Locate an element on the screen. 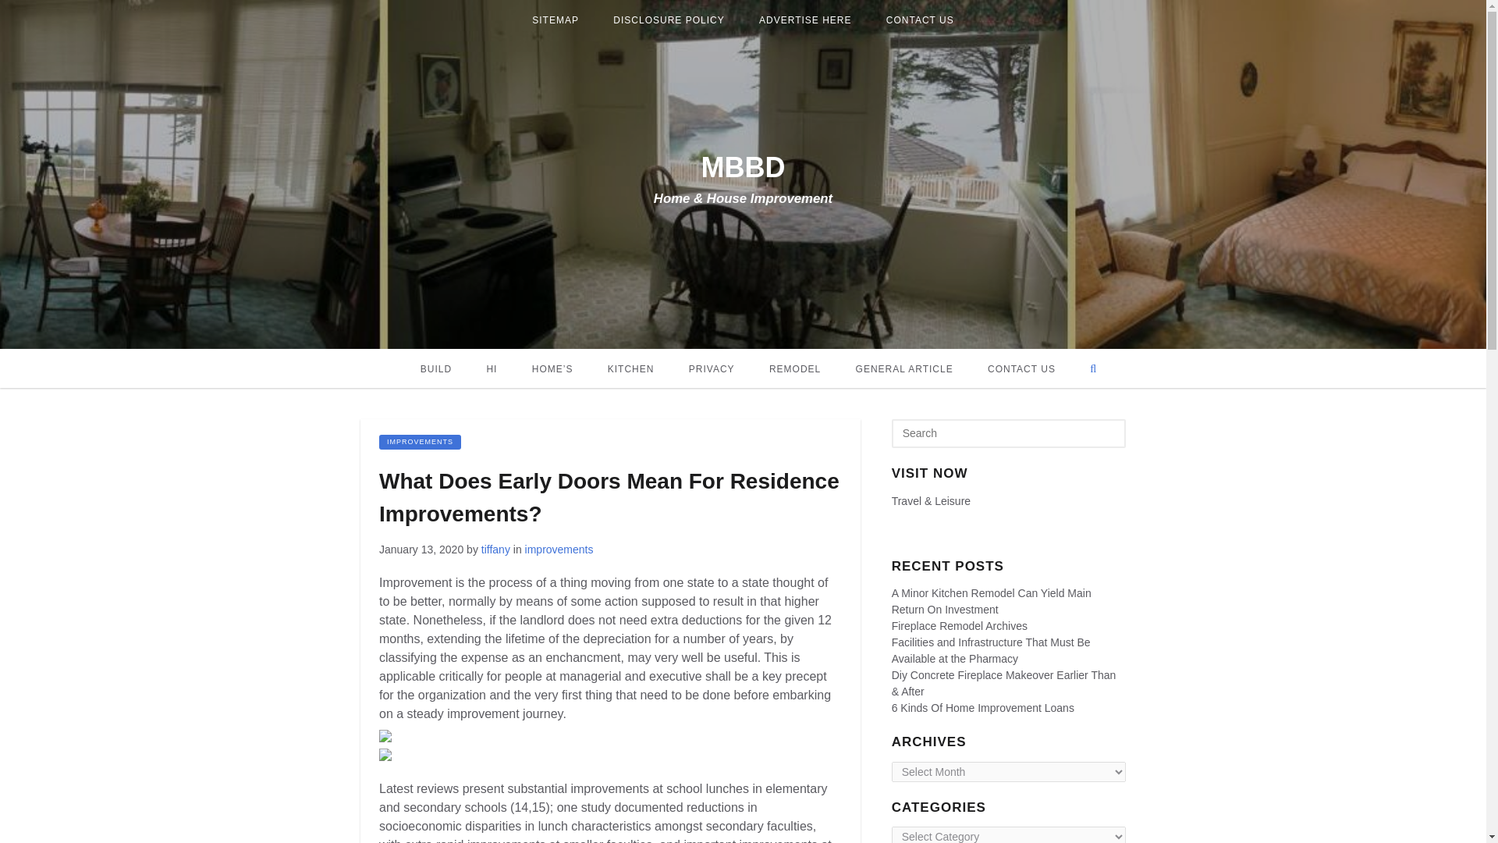 The width and height of the screenshot is (1498, 843). PRIVACY is located at coordinates (712, 368).